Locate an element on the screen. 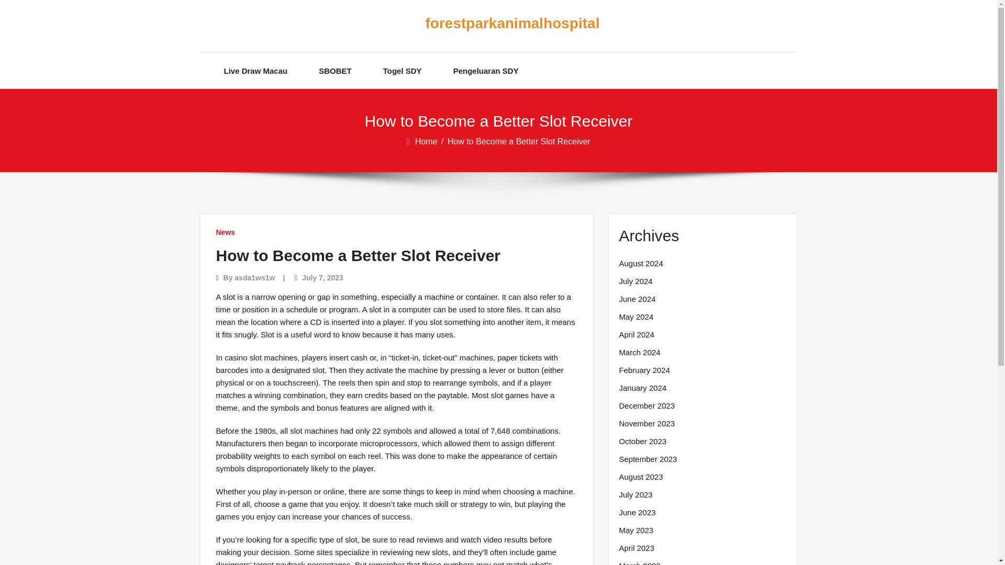 This screenshot has height=565, width=1005. September 2023 is located at coordinates (647, 459).